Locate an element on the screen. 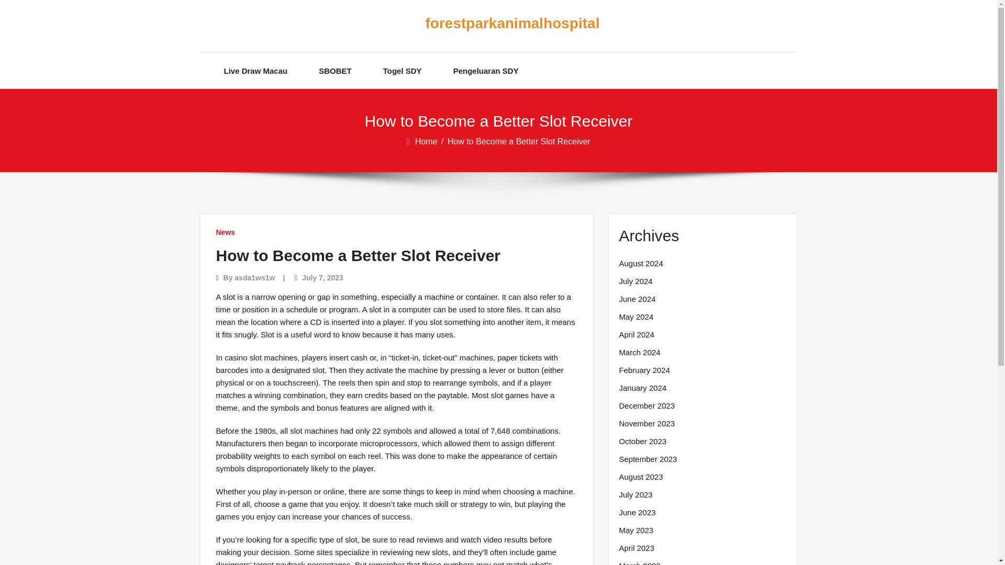 This screenshot has height=565, width=1005. September 2023 is located at coordinates (647, 459).